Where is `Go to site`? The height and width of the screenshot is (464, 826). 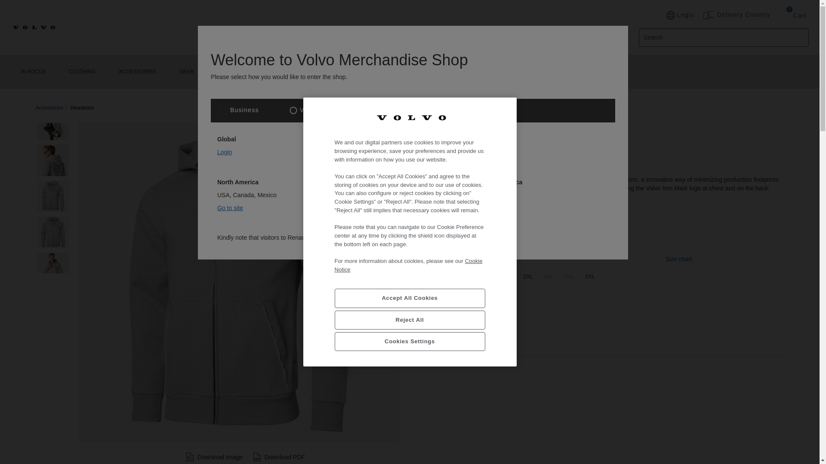
Go to site is located at coordinates (500, 195).